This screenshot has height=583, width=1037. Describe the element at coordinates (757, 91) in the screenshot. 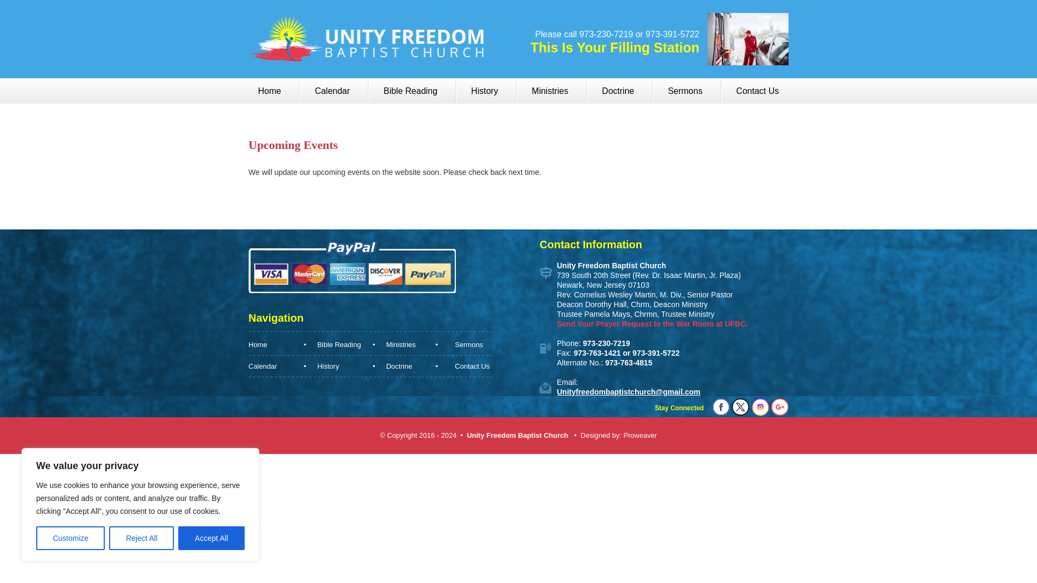

I see `Contact Us` at that location.